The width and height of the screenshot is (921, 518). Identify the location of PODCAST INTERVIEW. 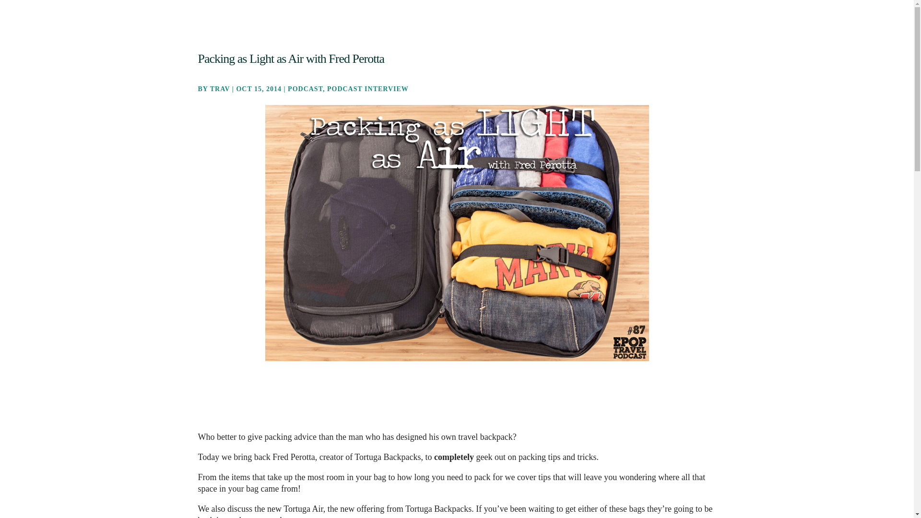
(367, 89).